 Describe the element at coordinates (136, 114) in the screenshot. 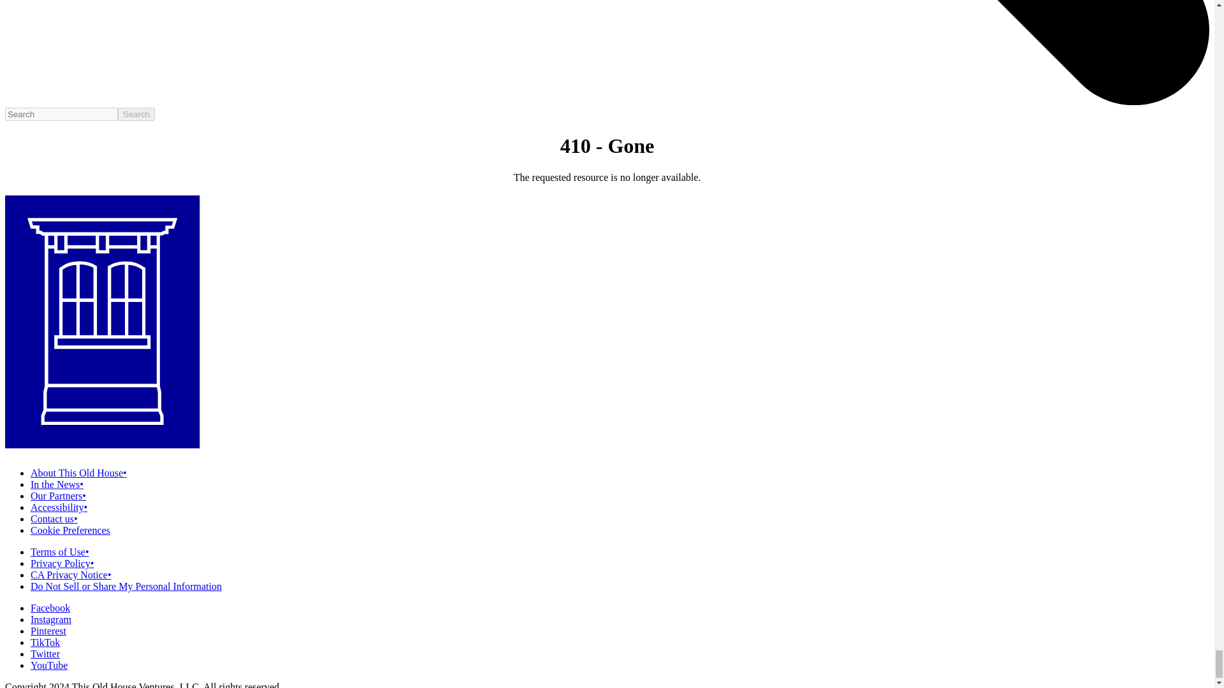

I see `Search` at that location.